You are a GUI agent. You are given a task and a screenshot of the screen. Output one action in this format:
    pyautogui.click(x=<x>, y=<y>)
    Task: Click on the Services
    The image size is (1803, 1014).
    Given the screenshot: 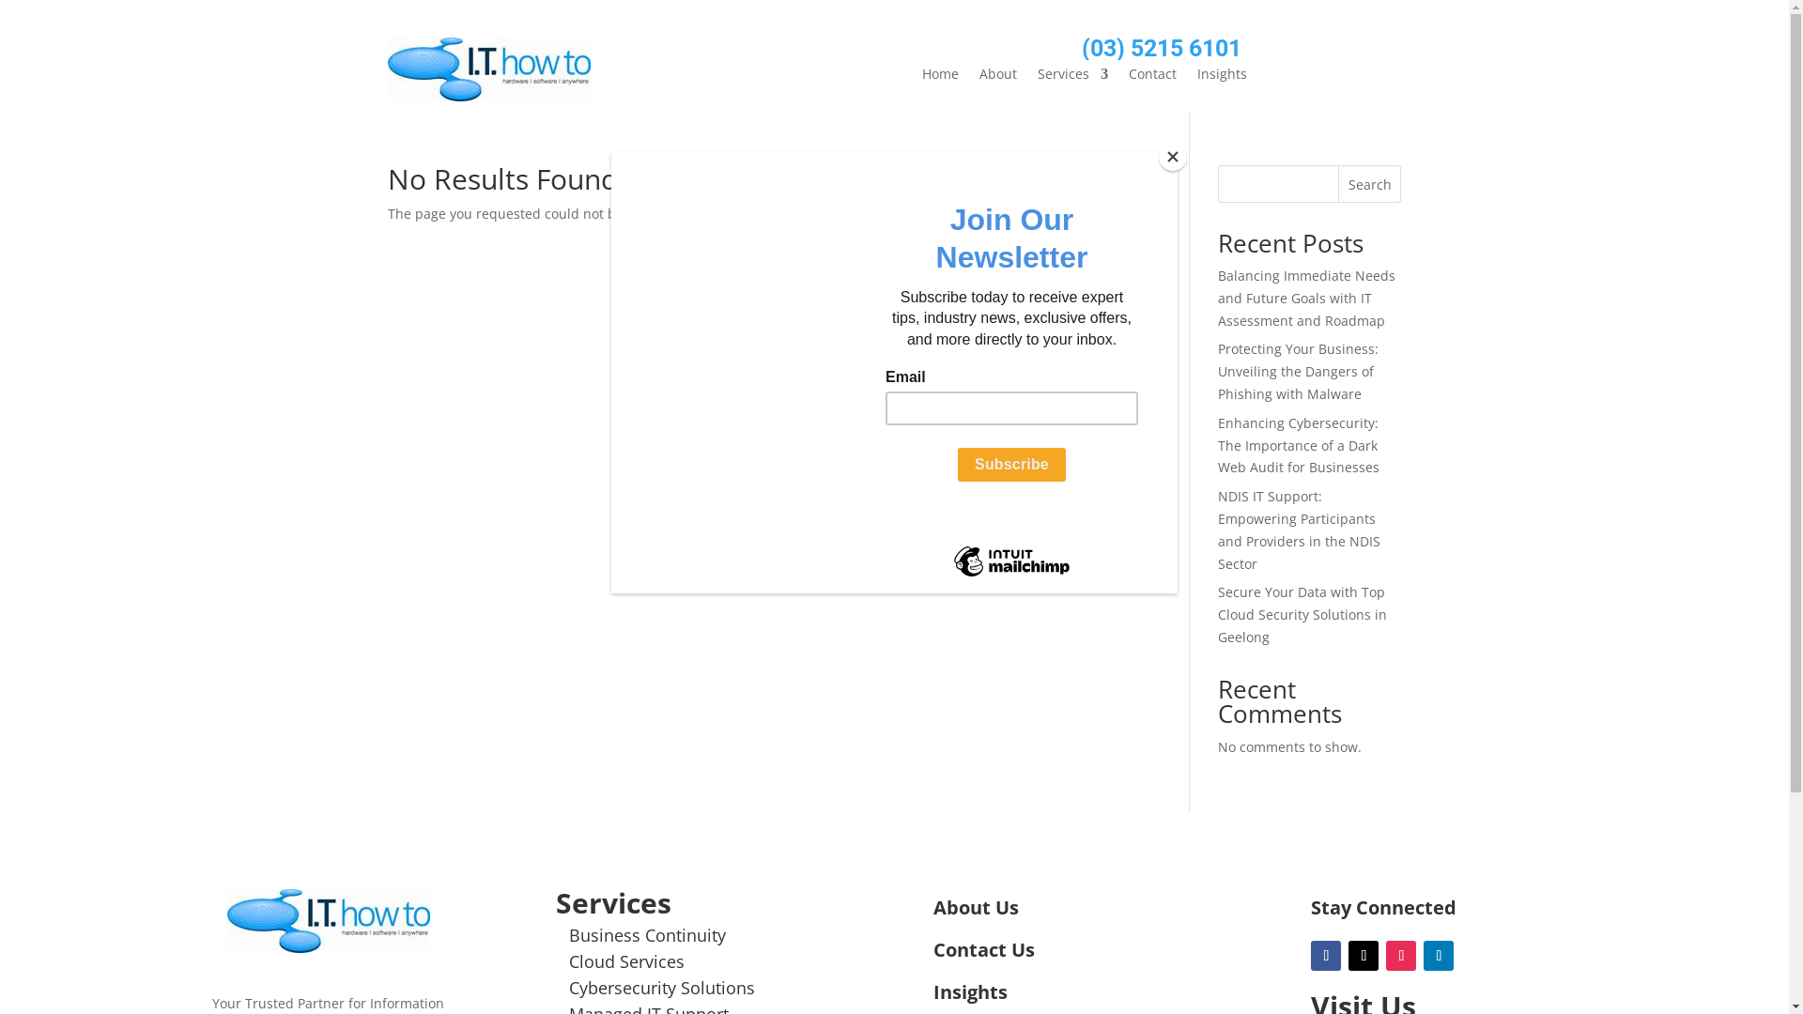 What is the action you would take?
    pyautogui.click(x=1072, y=78)
    